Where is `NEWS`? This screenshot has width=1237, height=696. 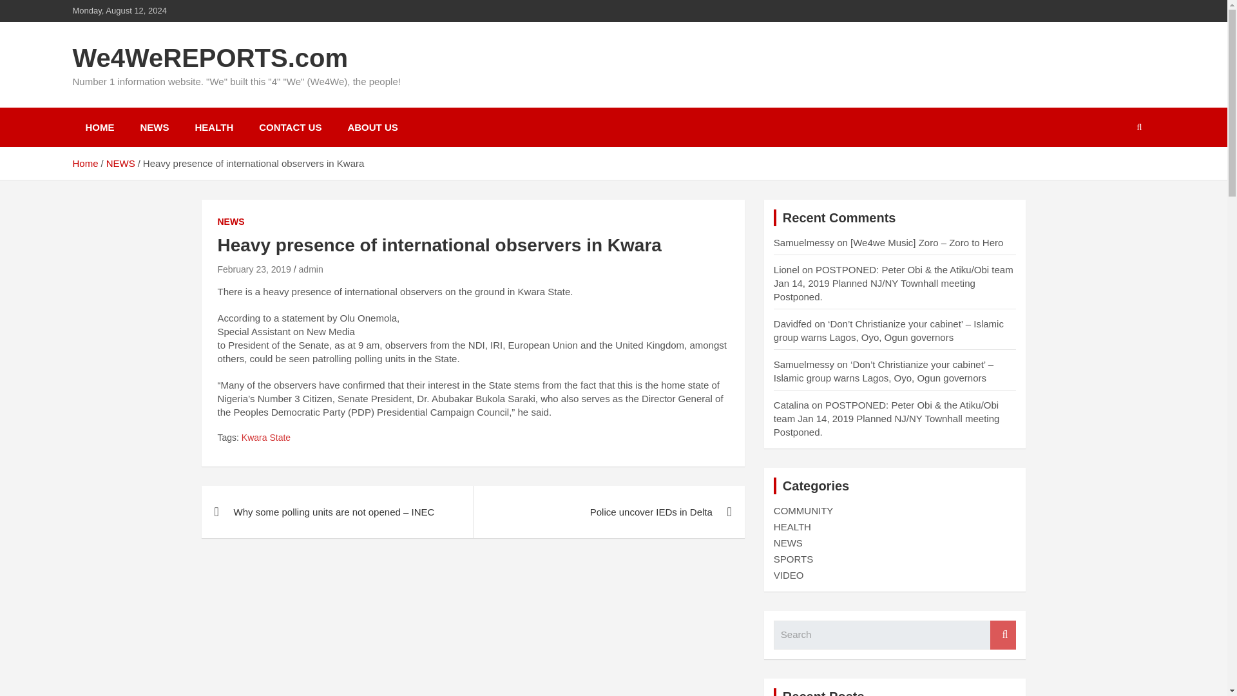
NEWS is located at coordinates (120, 164).